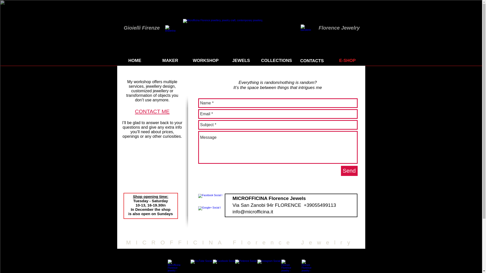  I want to click on Send, so click(349, 171).